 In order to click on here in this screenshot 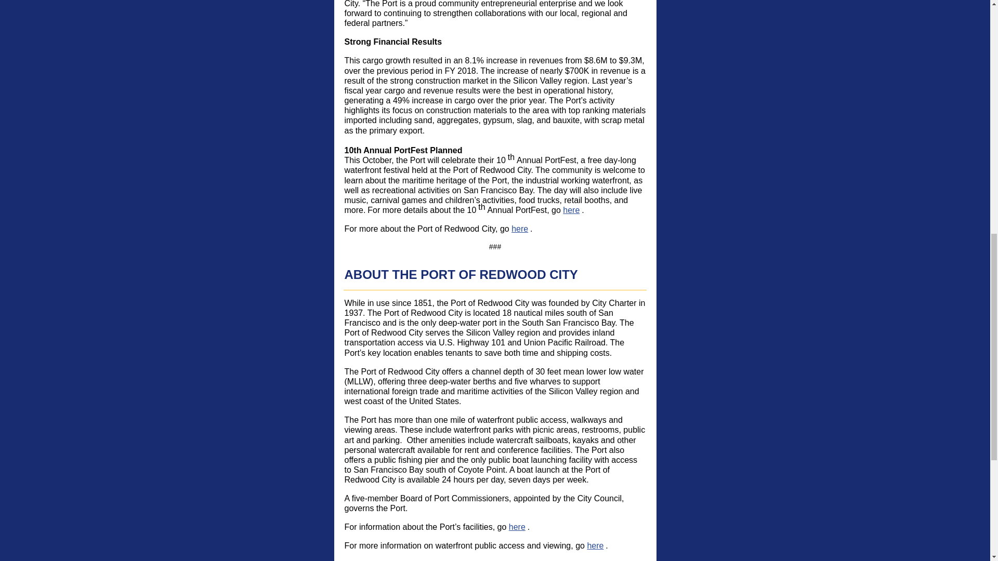, I will do `click(595, 545)`.